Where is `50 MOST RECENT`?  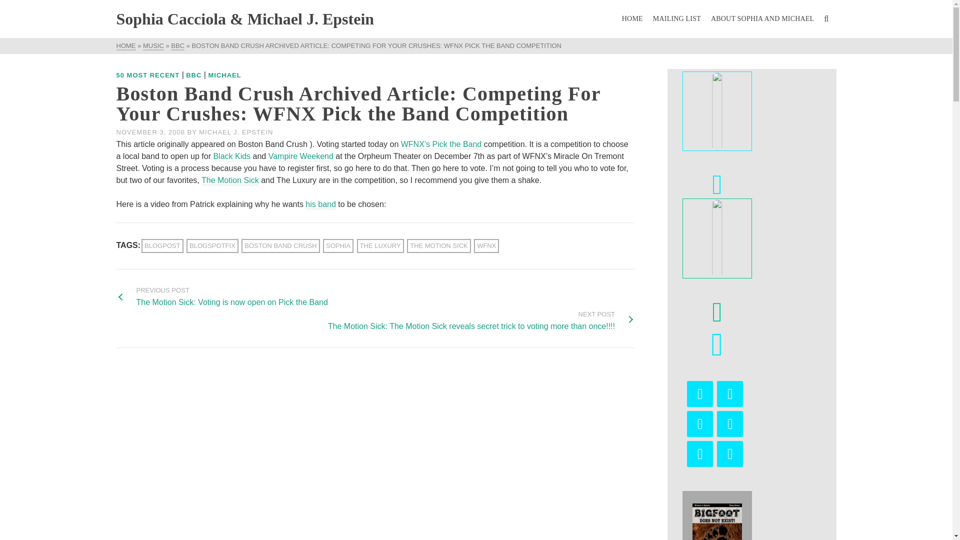 50 MOST RECENT is located at coordinates (148, 75).